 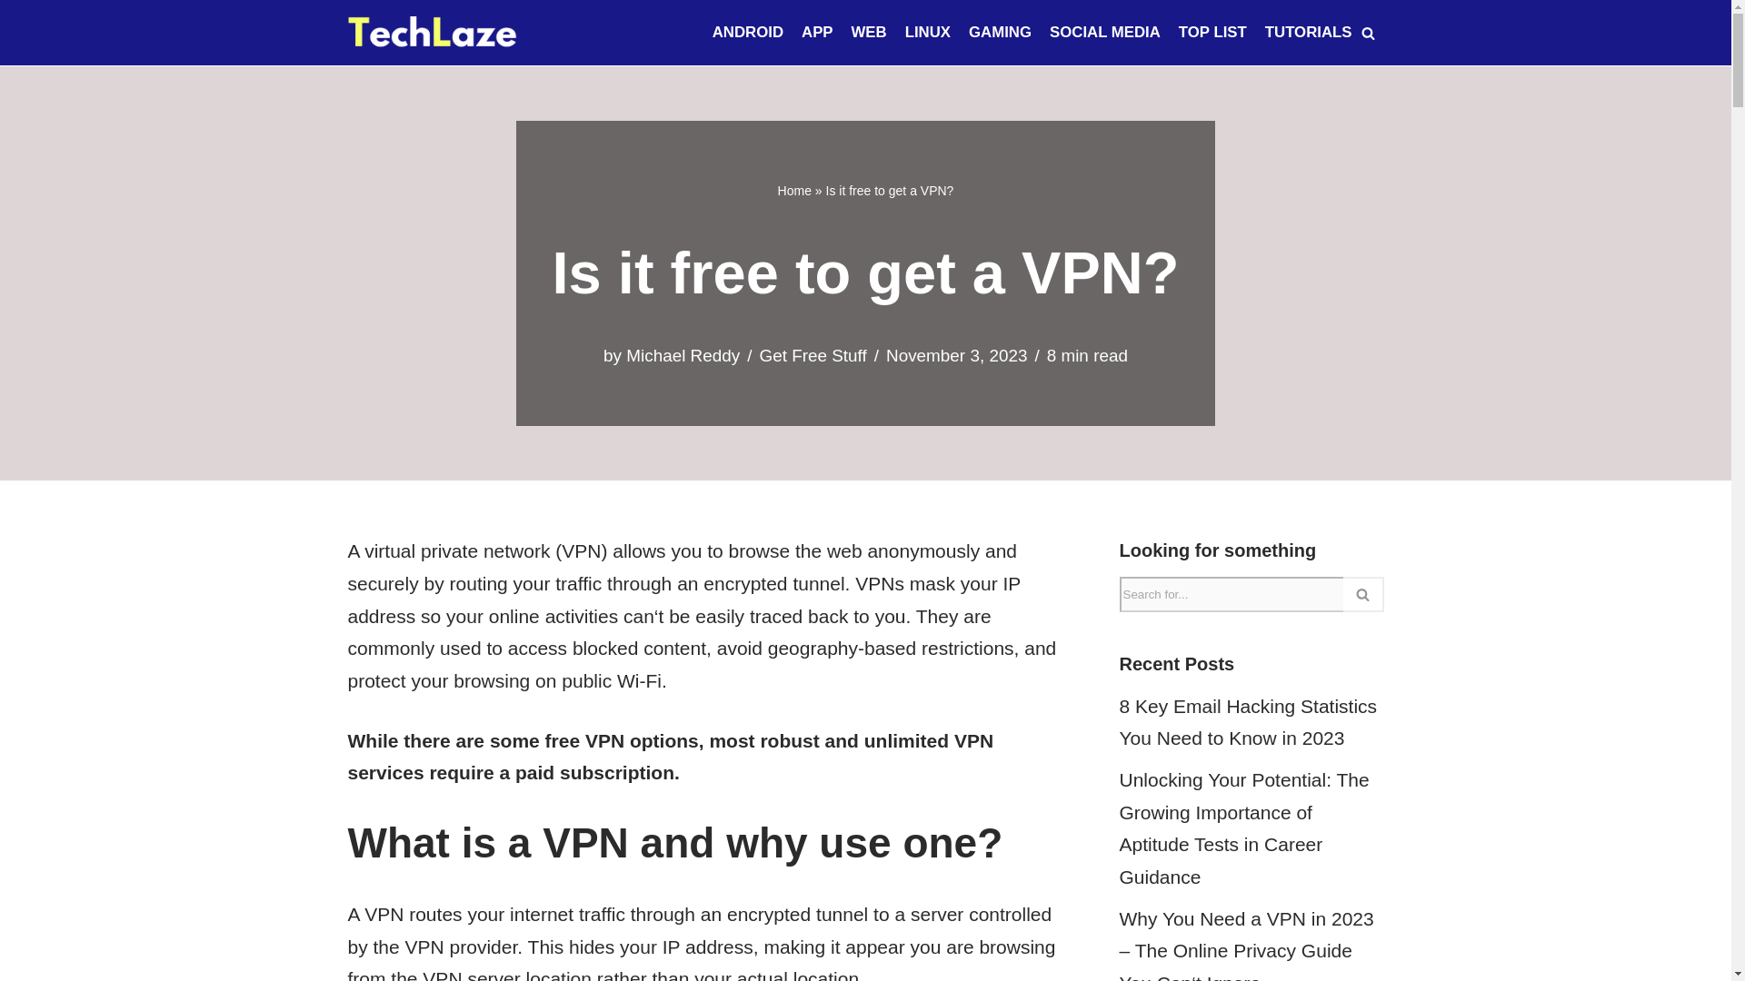 What do you see at coordinates (14, 38) in the screenshot?
I see `Skip to content` at bounding box center [14, 38].